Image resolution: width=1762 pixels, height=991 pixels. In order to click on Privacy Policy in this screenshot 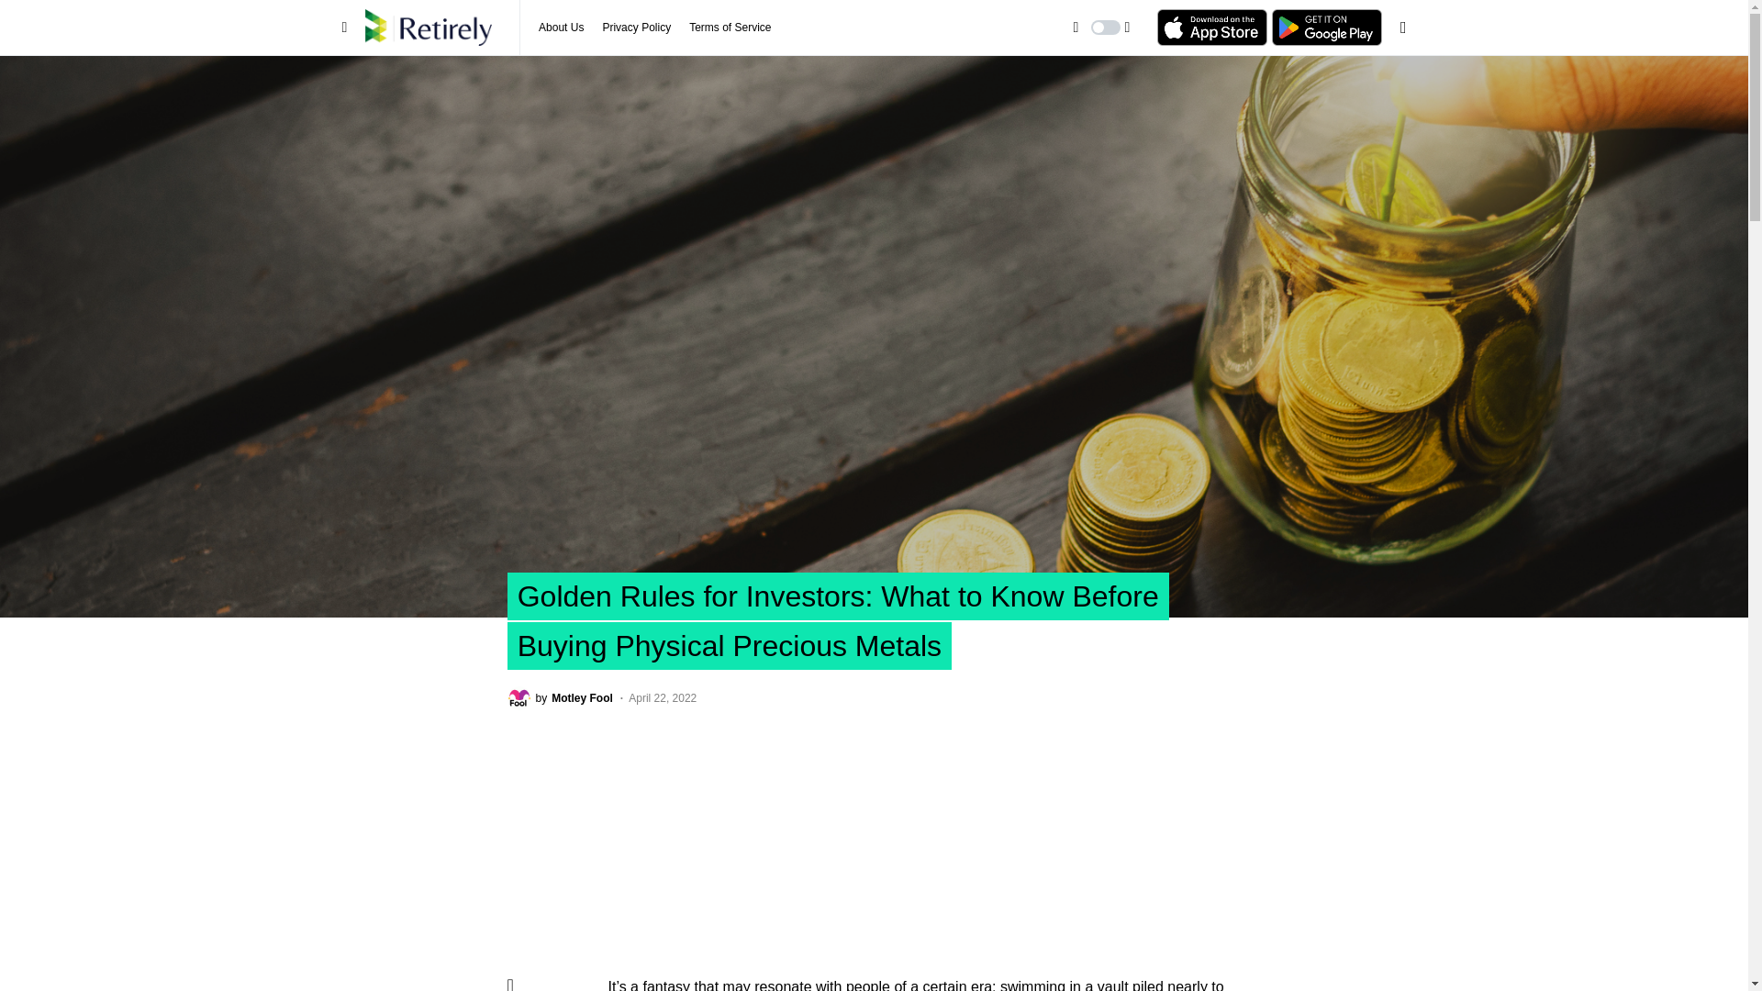, I will do `click(559, 698)`.